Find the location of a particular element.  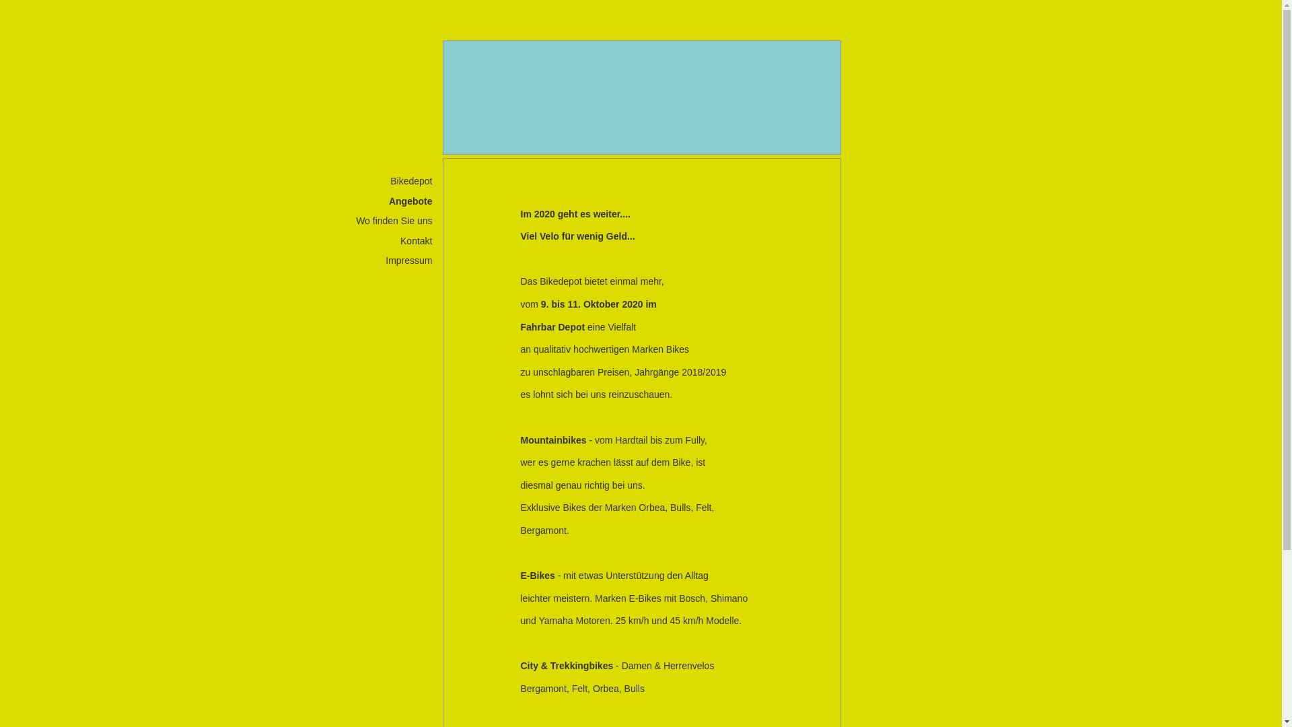

Wo finden Sie uns is located at coordinates (375, 221).